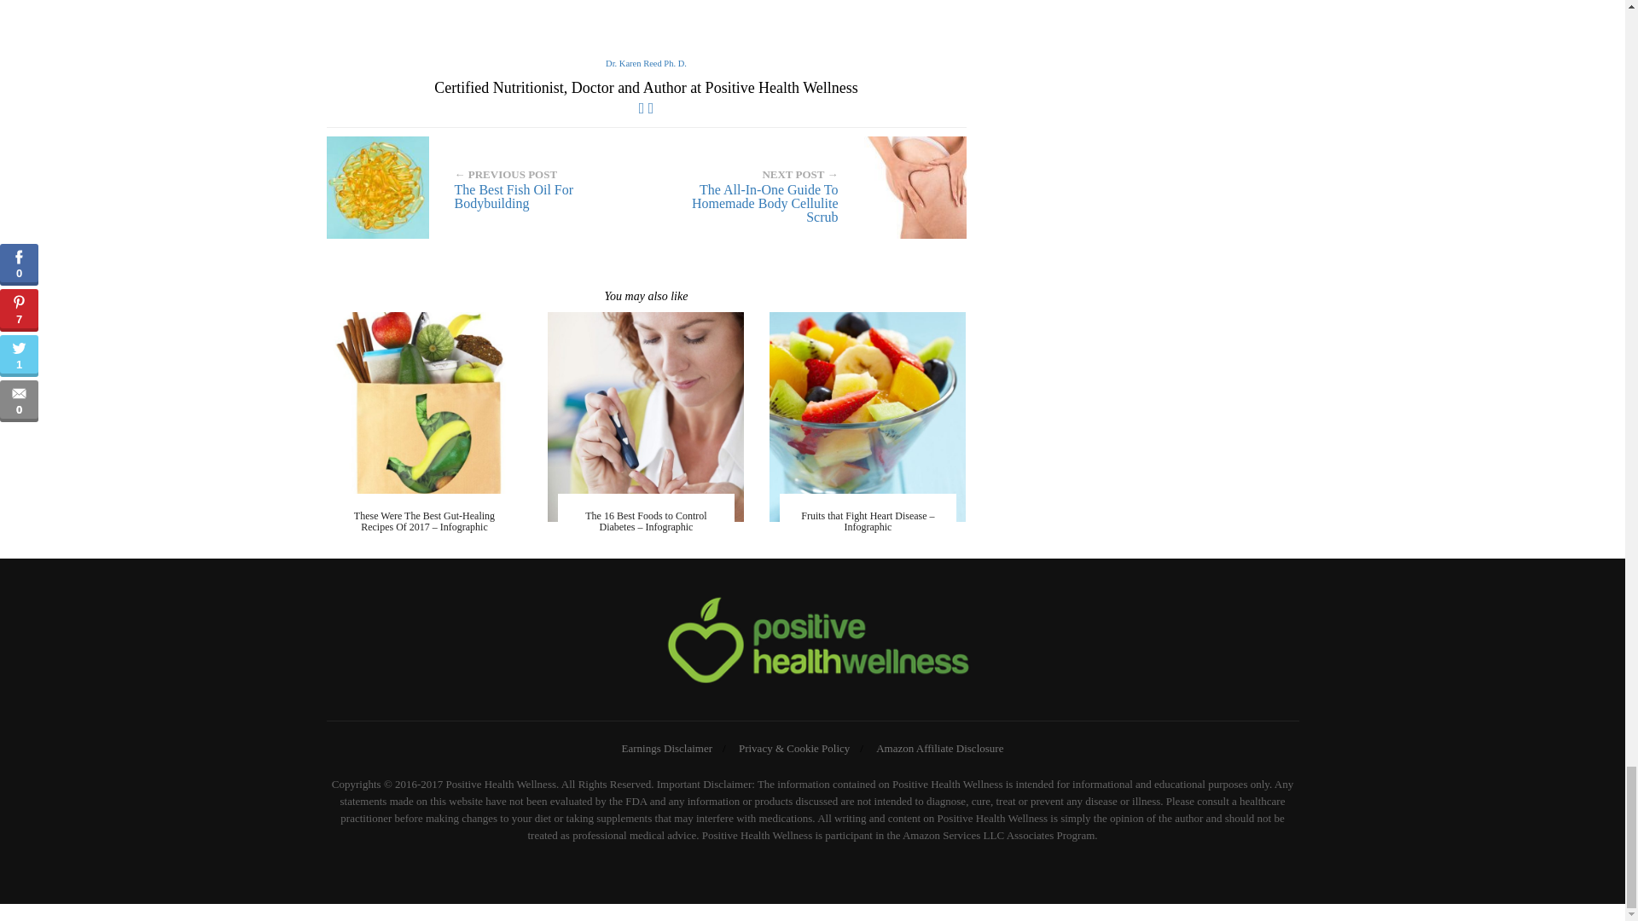 The height and width of the screenshot is (921, 1638). I want to click on Researched and Credible Health Advice, so click(812, 643).